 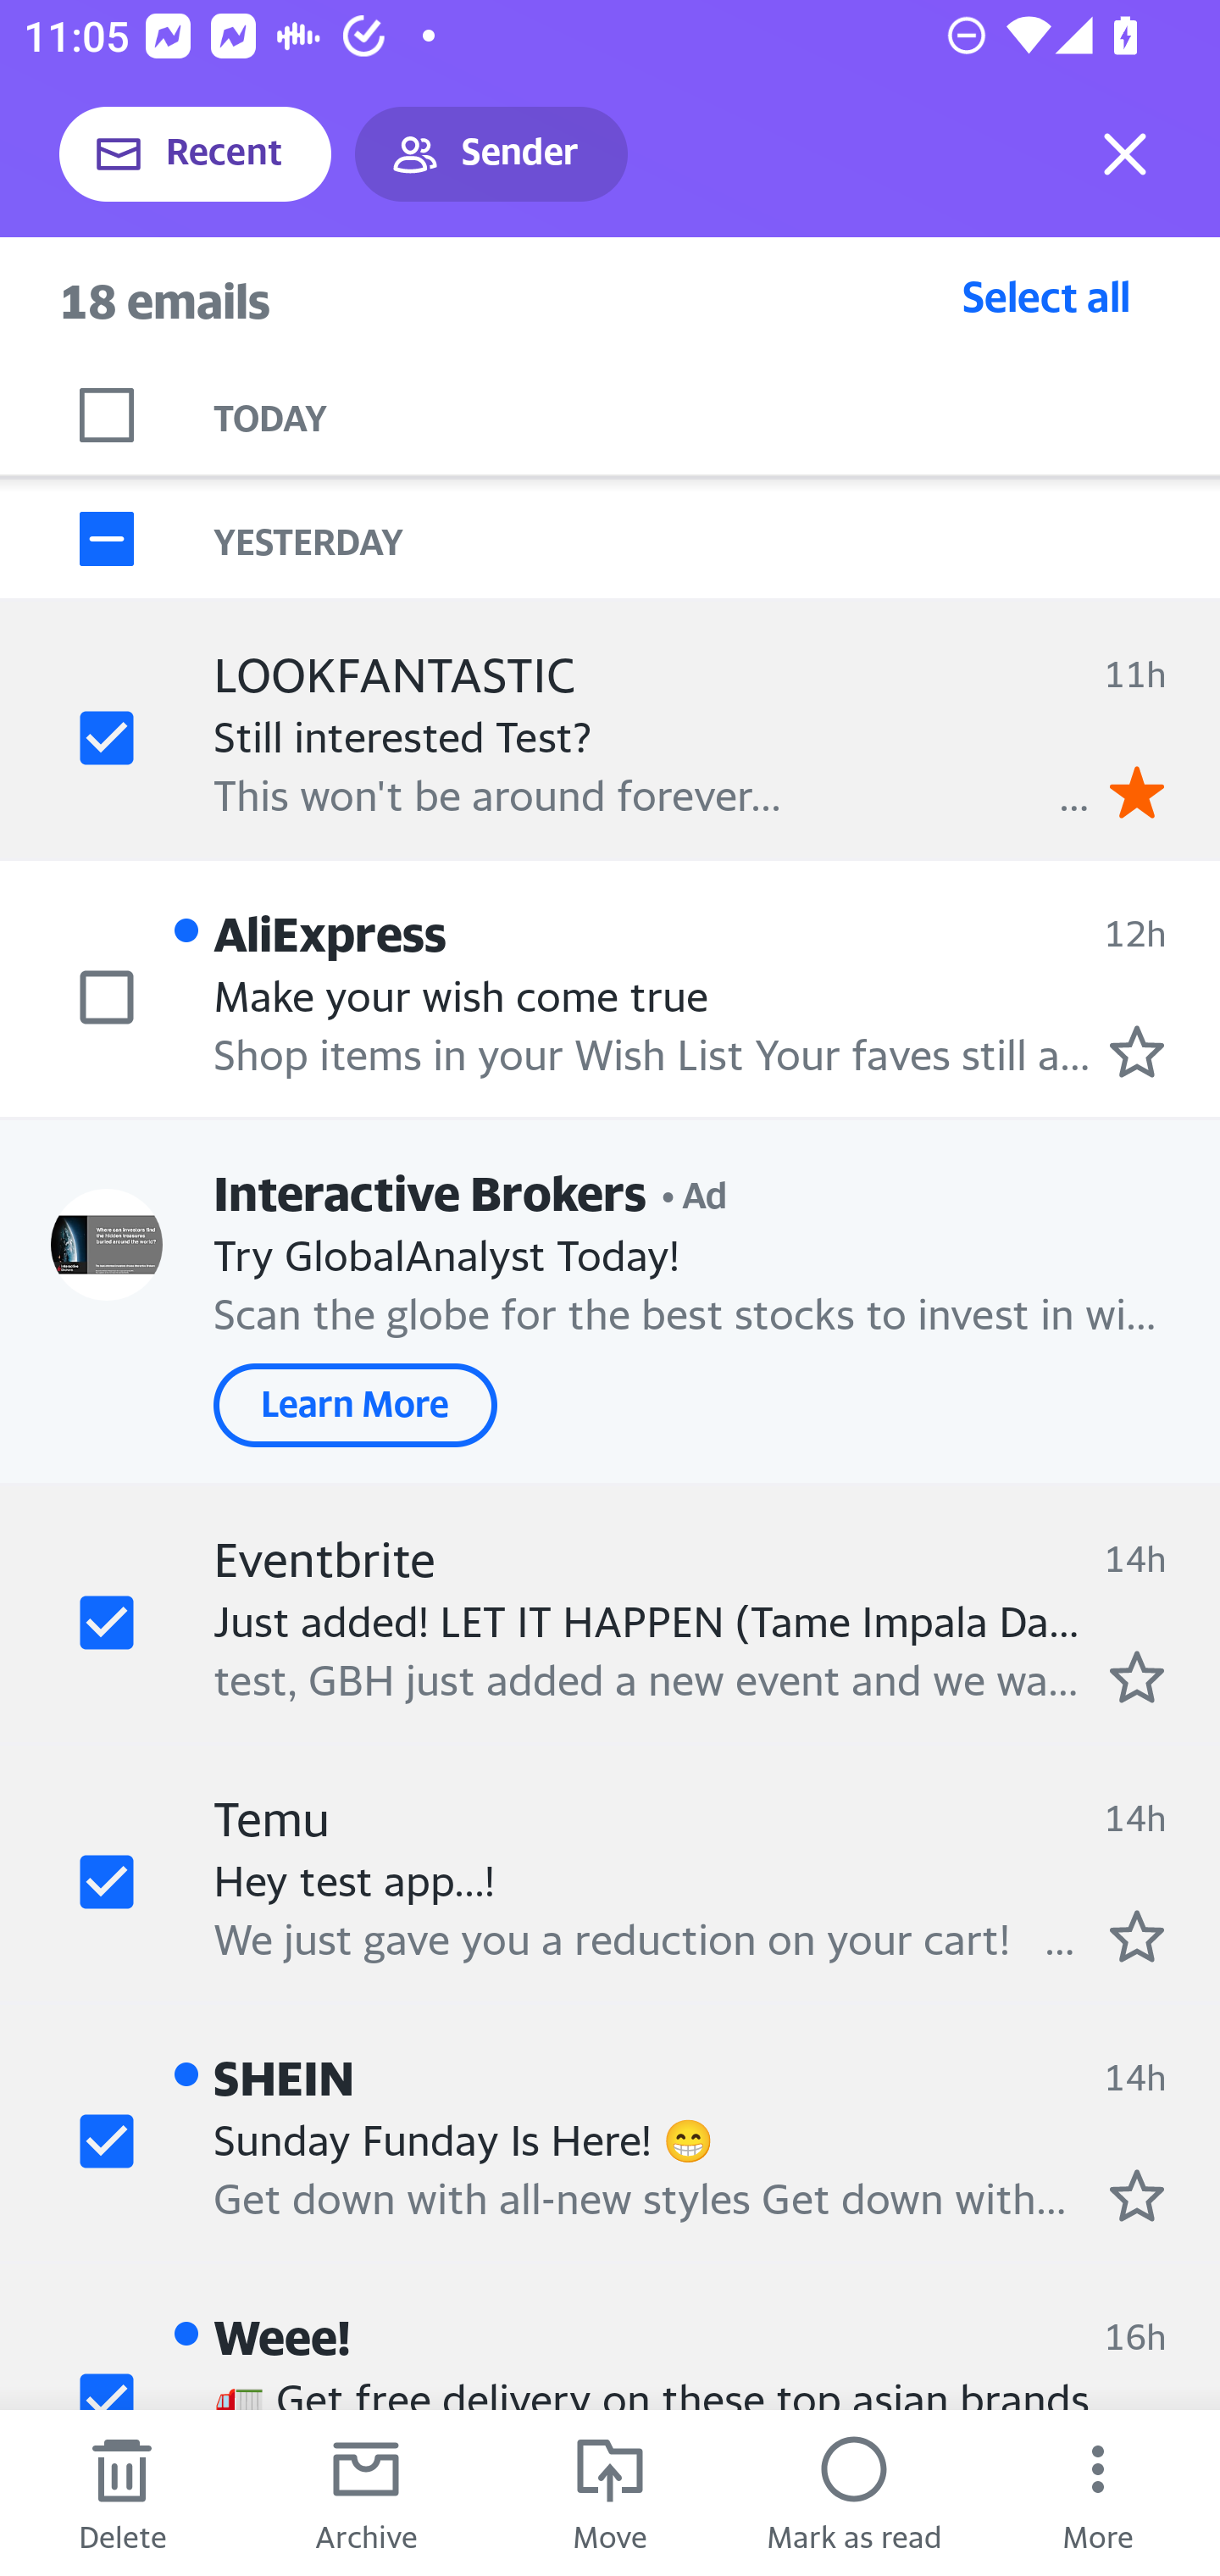 What do you see at coordinates (1137, 1935) in the screenshot?
I see `Mark as starred.` at bounding box center [1137, 1935].